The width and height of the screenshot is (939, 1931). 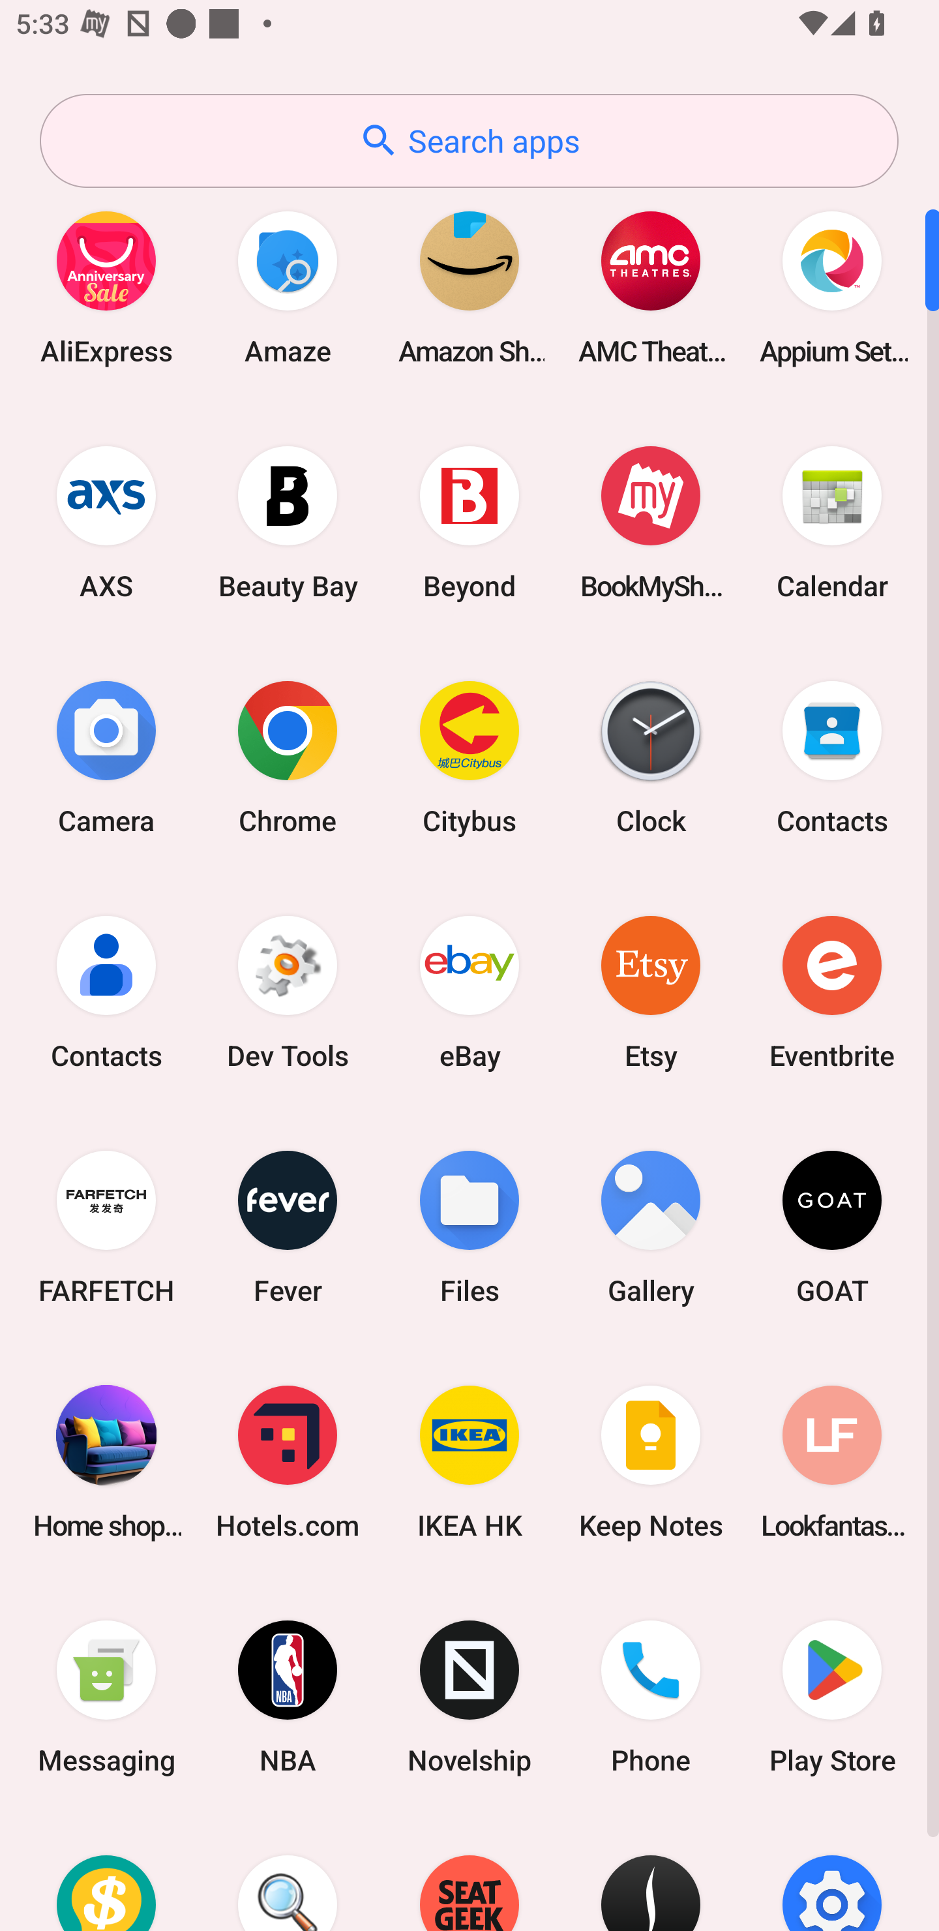 What do you see at coordinates (288, 1873) in the screenshot?
I see `Search` at bounding box center [288, 1873].